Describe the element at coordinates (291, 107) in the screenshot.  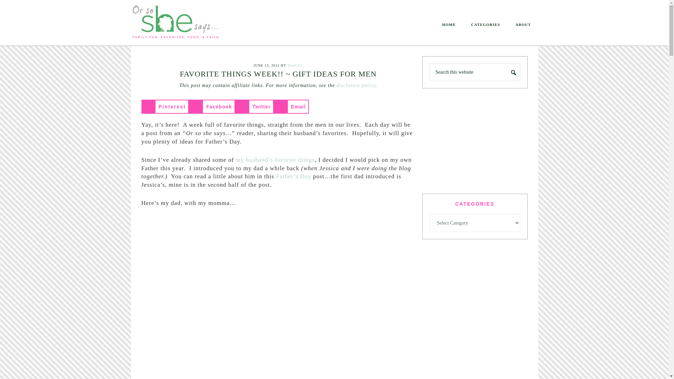
I see `Email` at that location.